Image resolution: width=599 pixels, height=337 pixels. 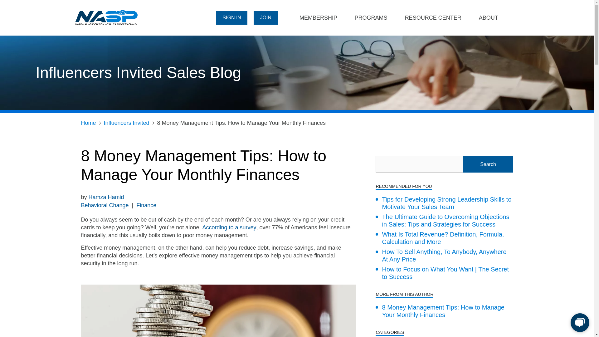 What do you see at coordinates (126, 123) in the screenshot?
I see `Influencers Invited` at bounding box center [126, 123].